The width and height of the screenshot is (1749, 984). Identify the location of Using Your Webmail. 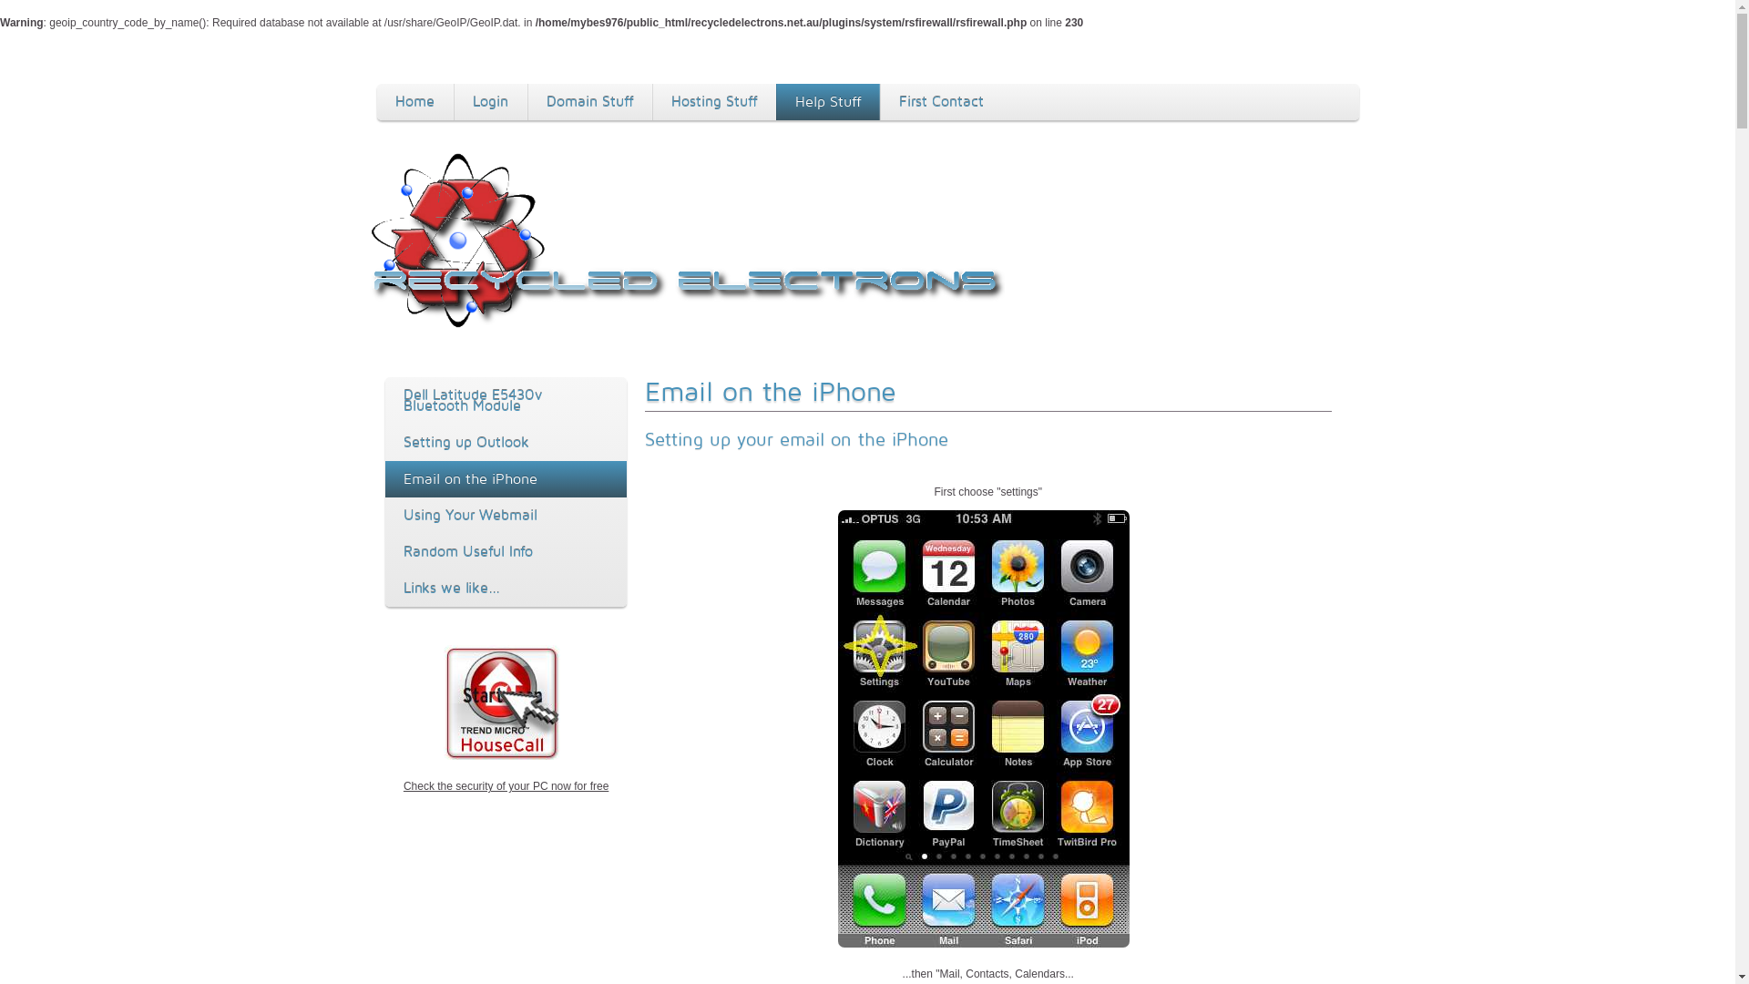
(506, 516).